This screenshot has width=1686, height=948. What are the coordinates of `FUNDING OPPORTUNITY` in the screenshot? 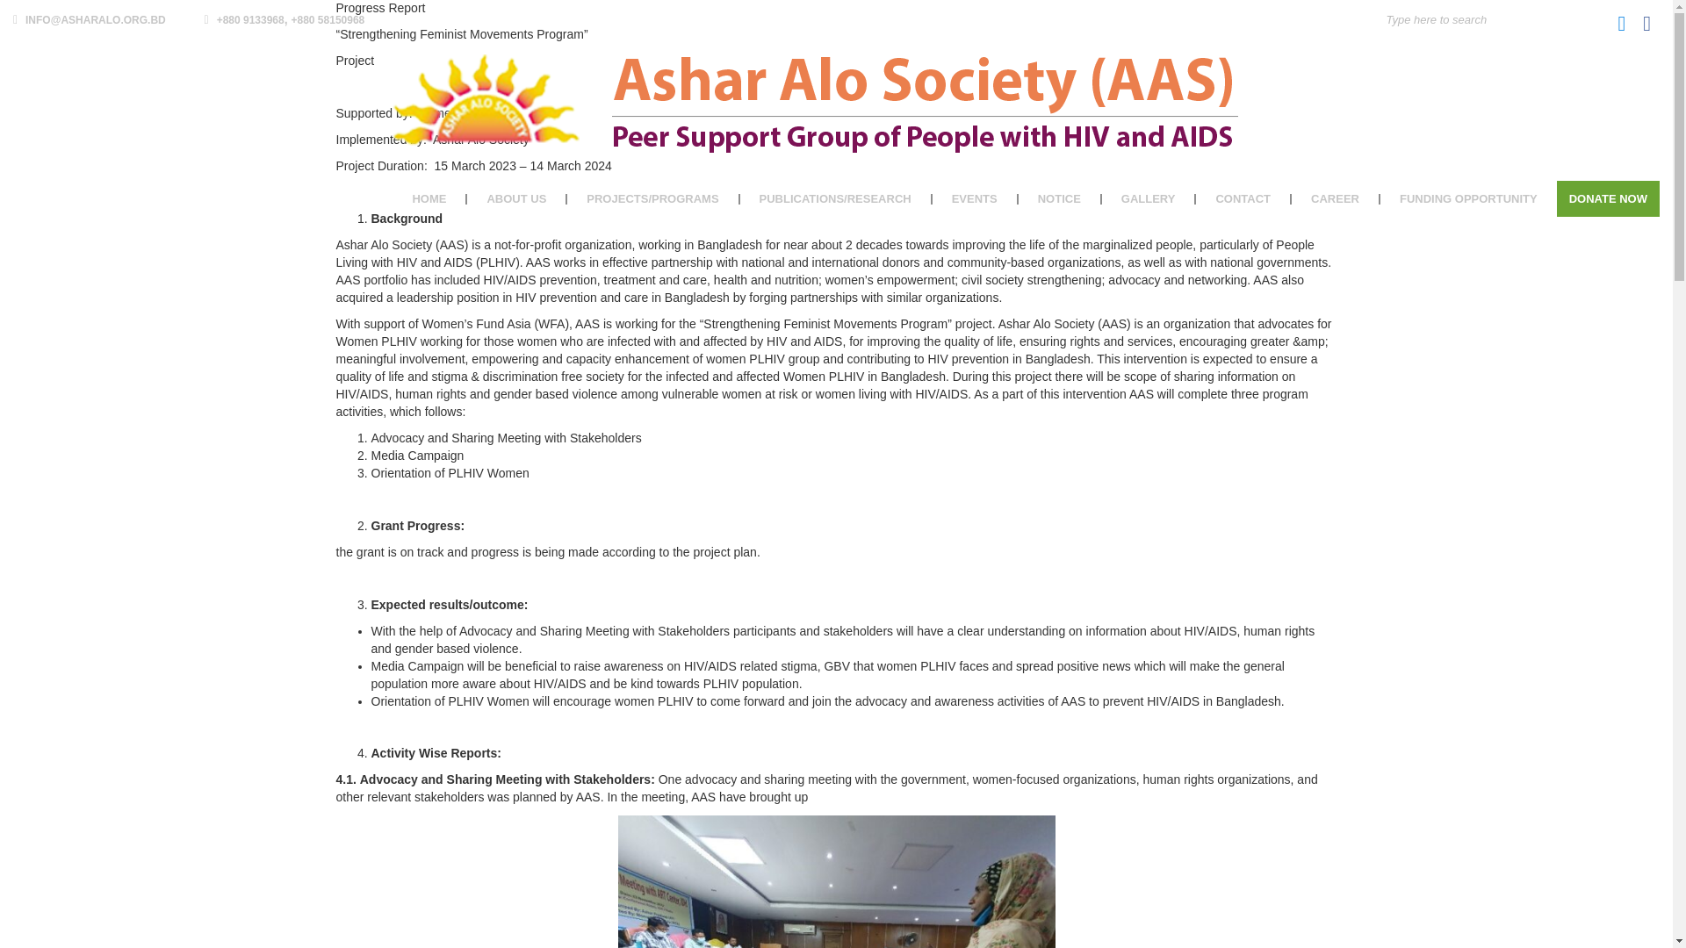 It's located at (1468, 198).